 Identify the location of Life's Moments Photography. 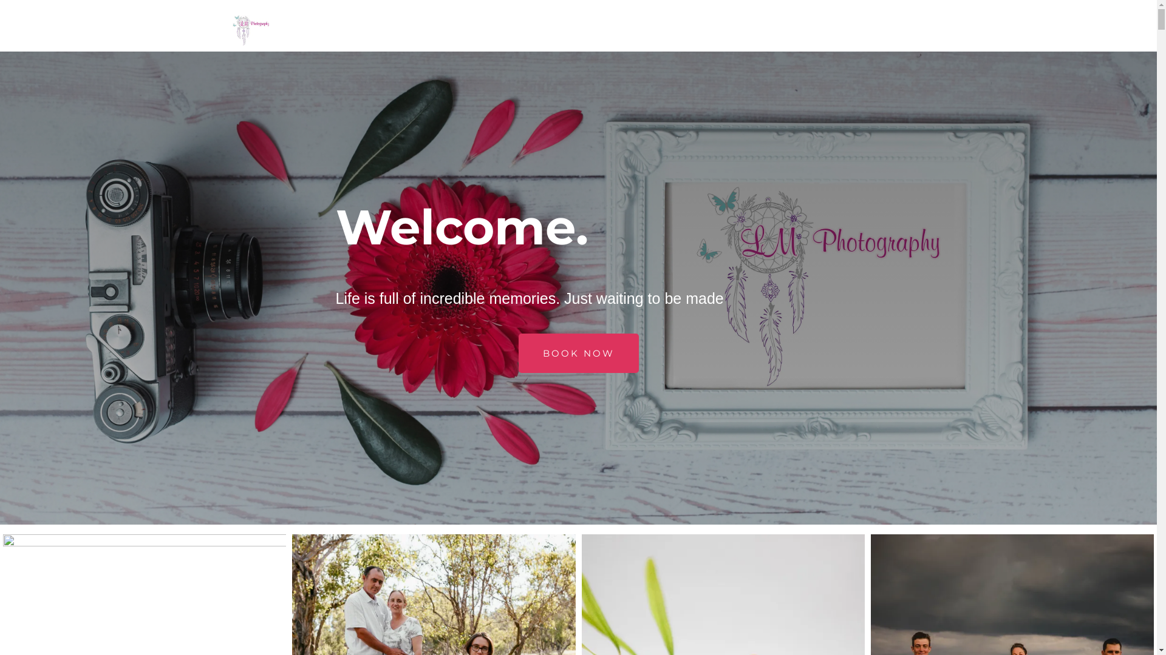
(251, 30).